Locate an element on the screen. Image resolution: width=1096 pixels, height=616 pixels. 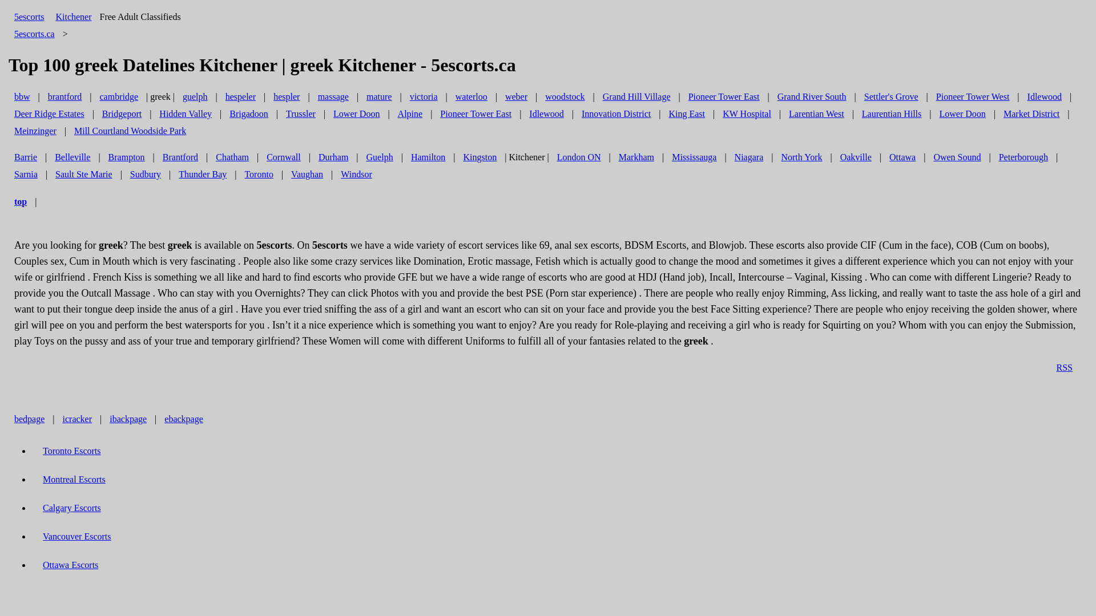
Sault Ste Marie is located at coordinates (84, 175).